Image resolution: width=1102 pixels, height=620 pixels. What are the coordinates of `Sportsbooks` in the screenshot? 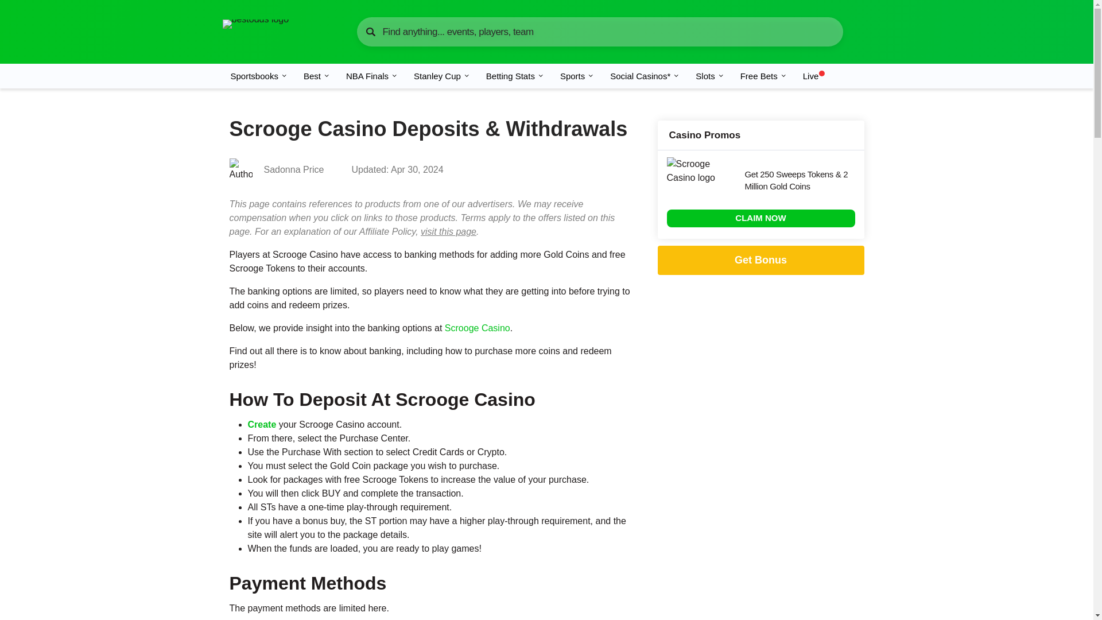 It's located at (258, 76).